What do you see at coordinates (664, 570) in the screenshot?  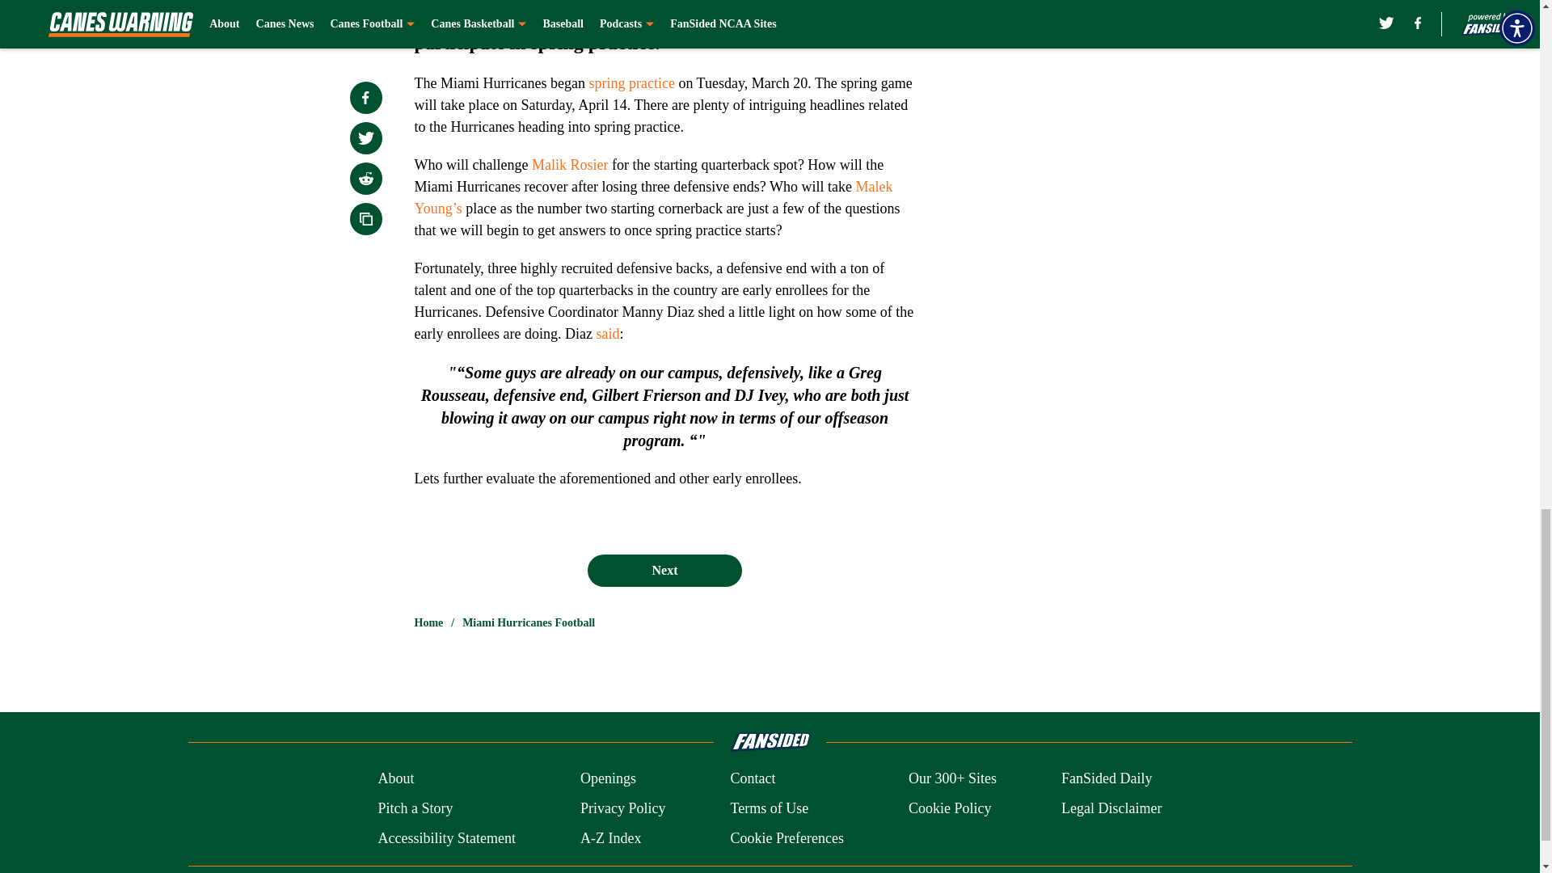 I see `Next` at bounding box center [664, 570].